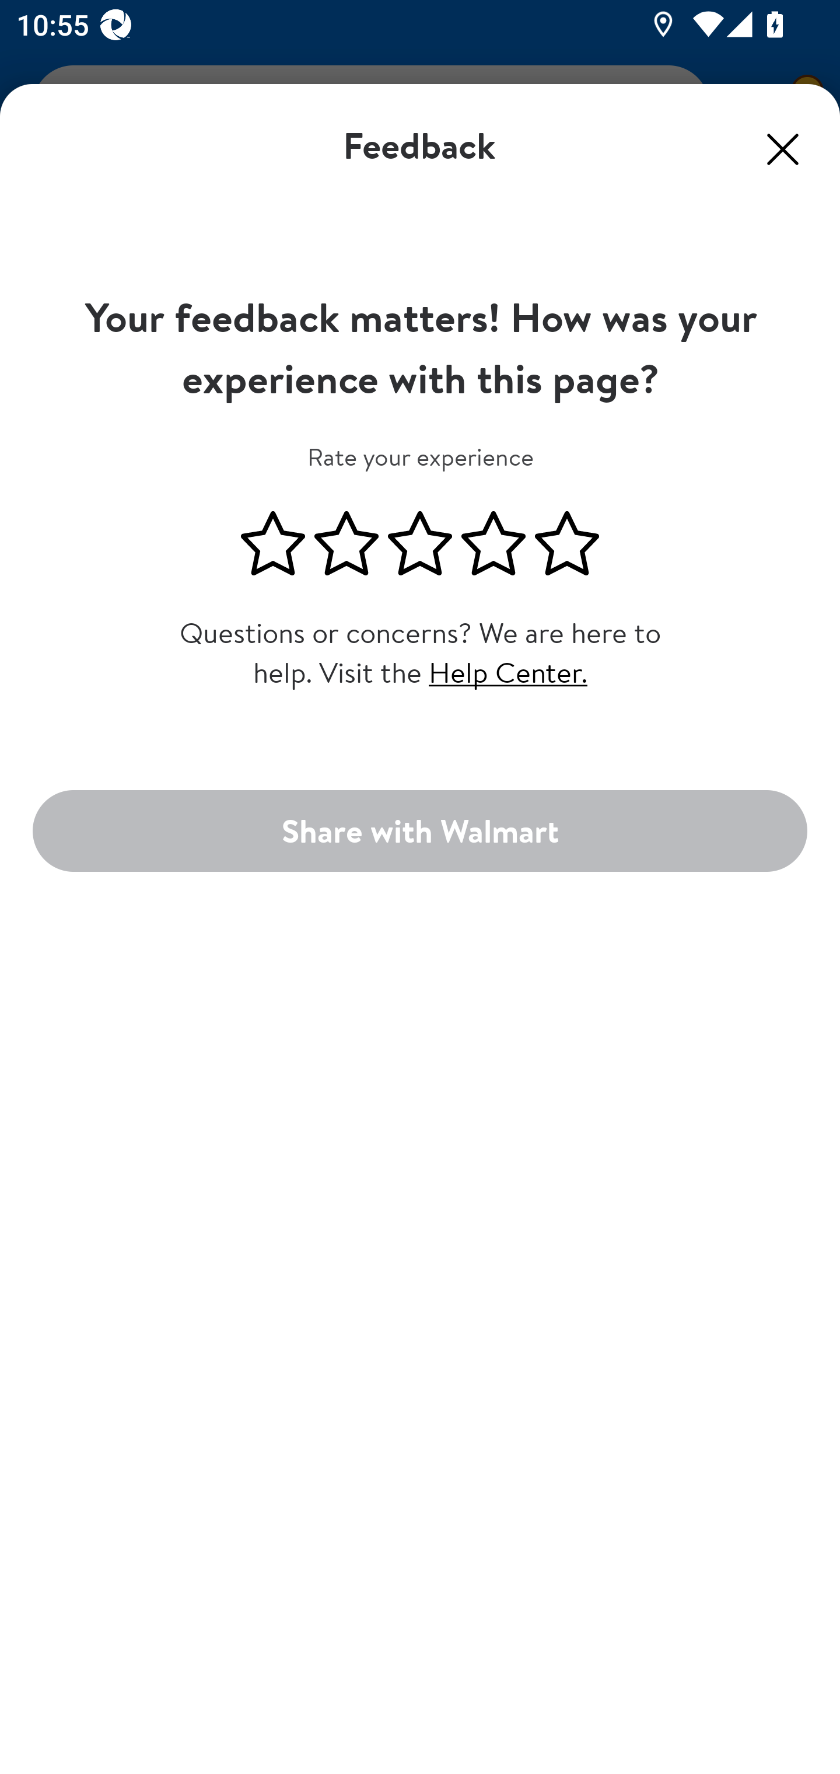 This screenshot has height=1774, width=840. Describe the element at coordinates (346, 544) in the screenshot. I see `2 out of 5 stars, not selected` at that location.